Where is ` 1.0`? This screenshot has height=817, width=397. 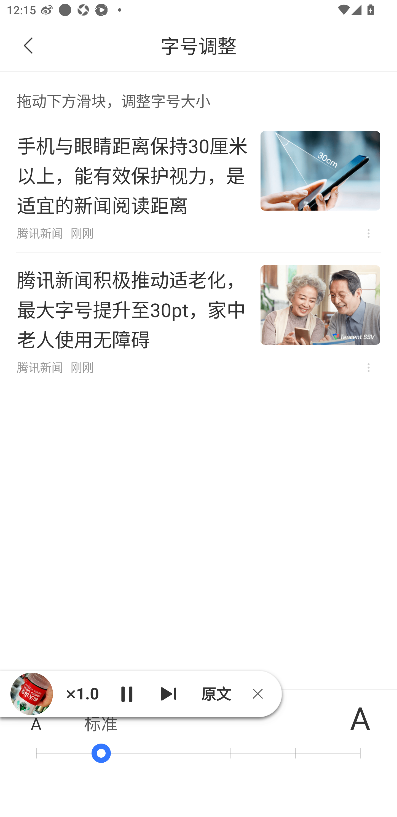  1.0 is located at coordinates (82, 693).